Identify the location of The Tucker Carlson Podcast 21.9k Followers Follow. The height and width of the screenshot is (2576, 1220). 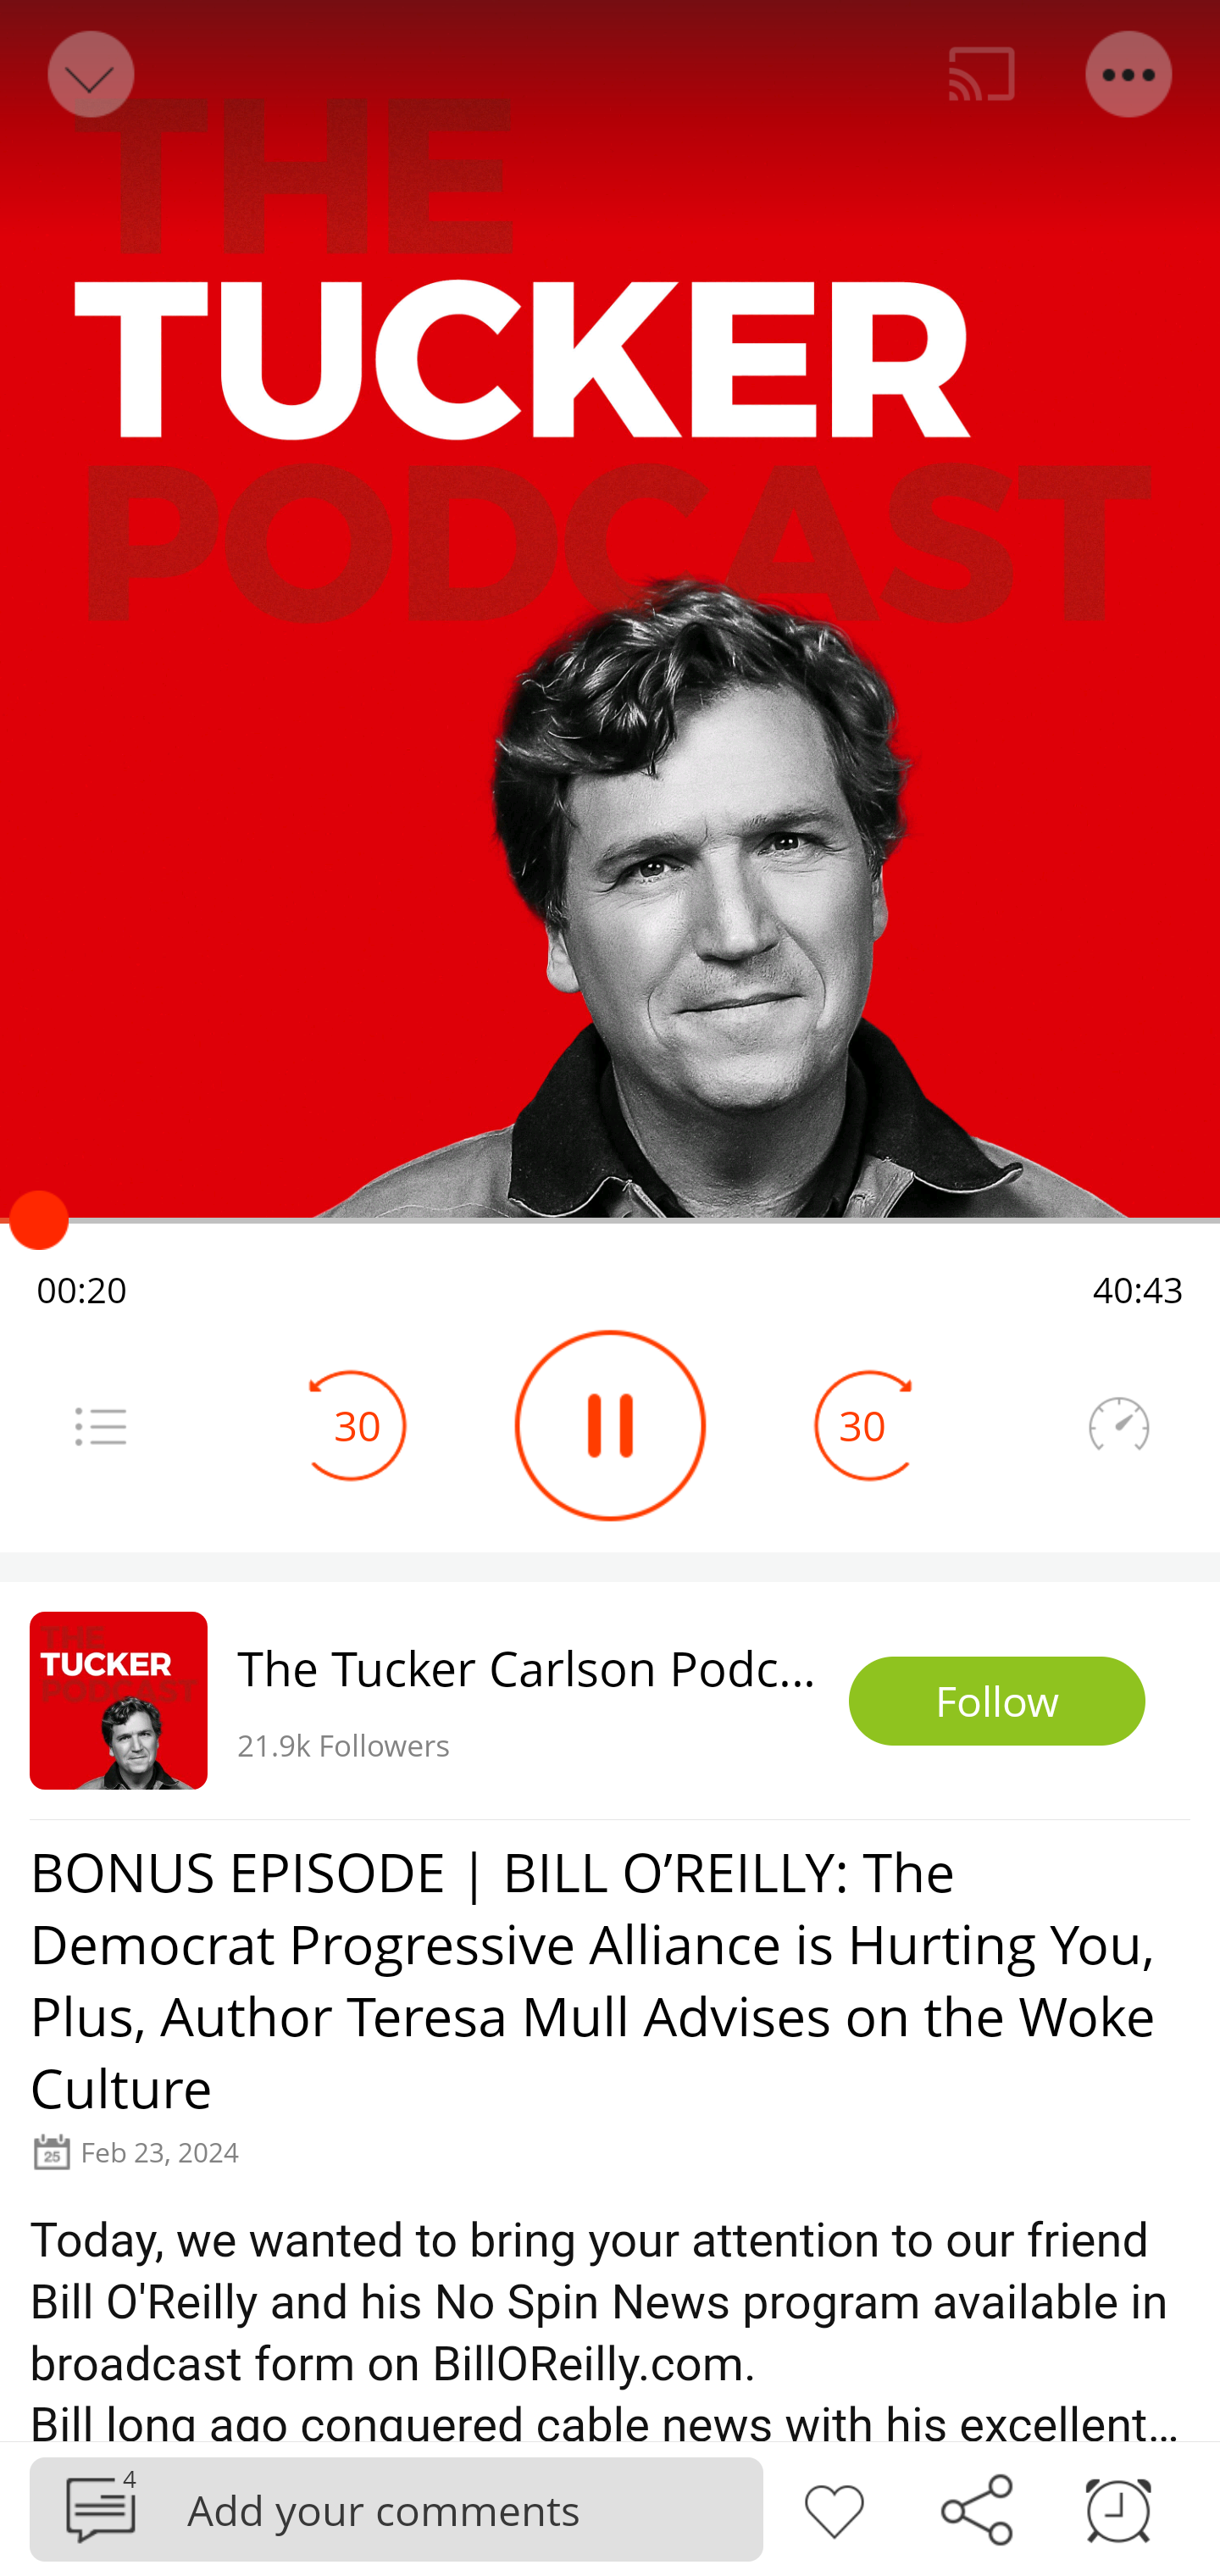
(610, 1700).